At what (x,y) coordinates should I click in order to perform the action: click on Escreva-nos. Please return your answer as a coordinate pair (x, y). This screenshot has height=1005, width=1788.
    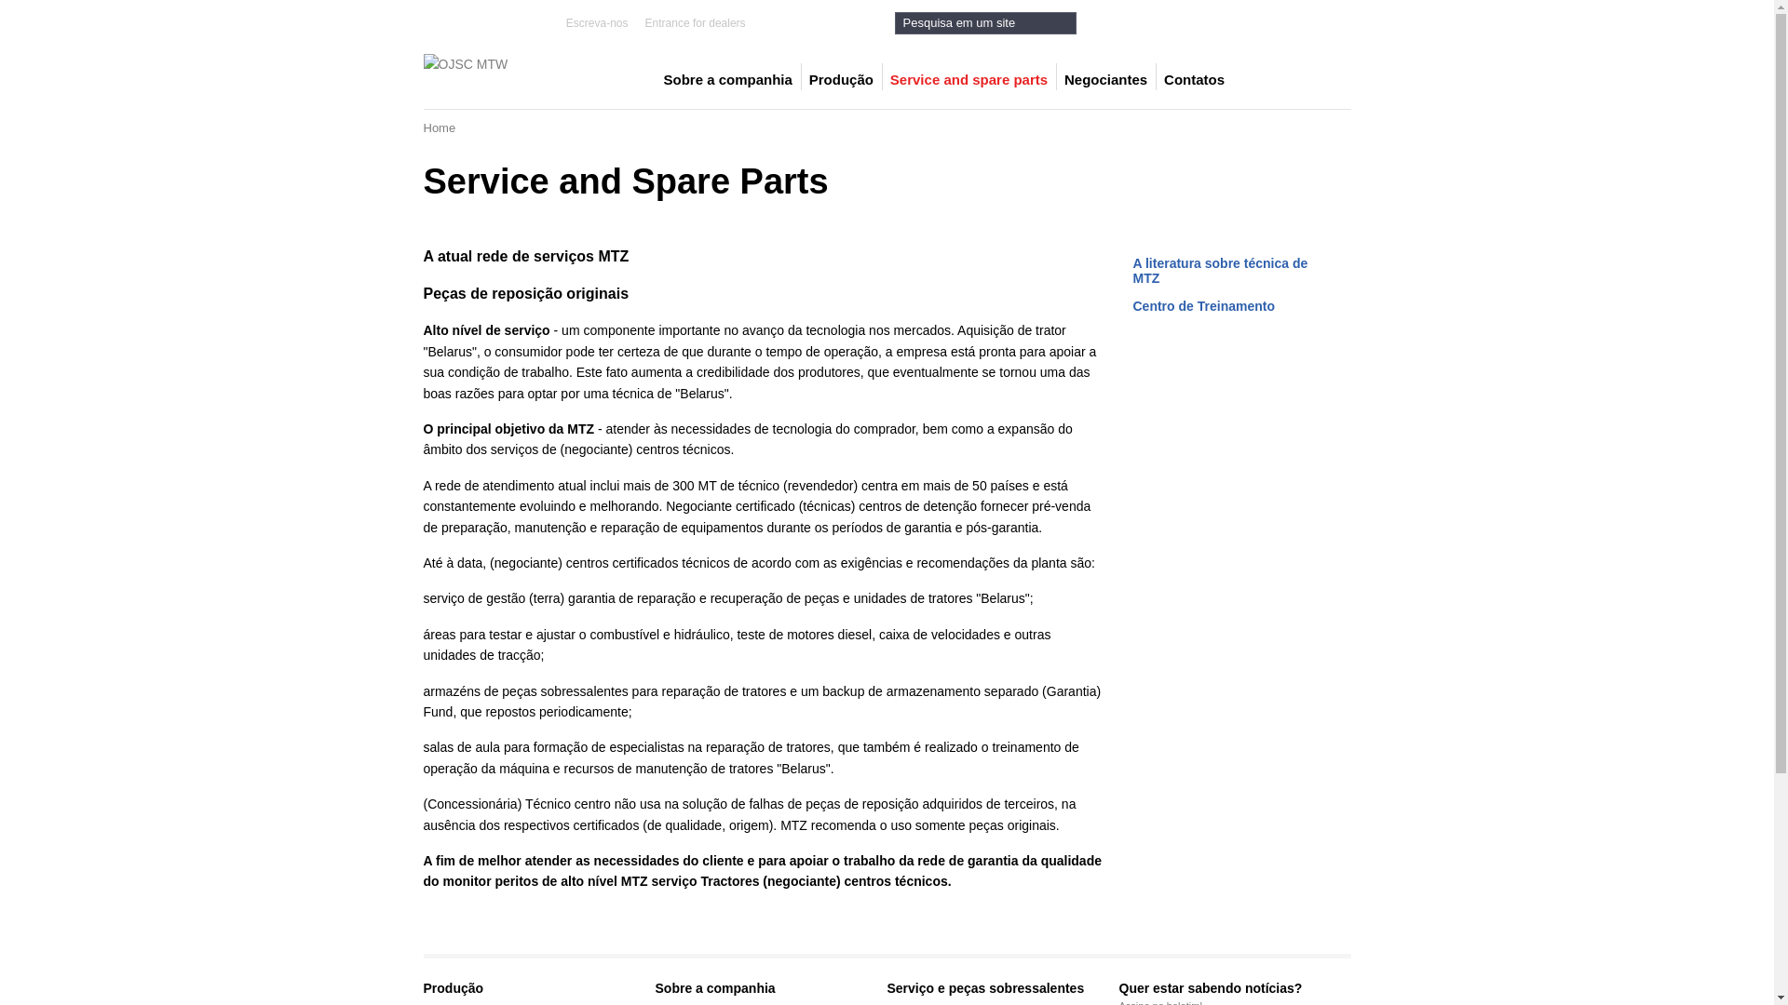
    Looking at the image, I should click on (598, 23).